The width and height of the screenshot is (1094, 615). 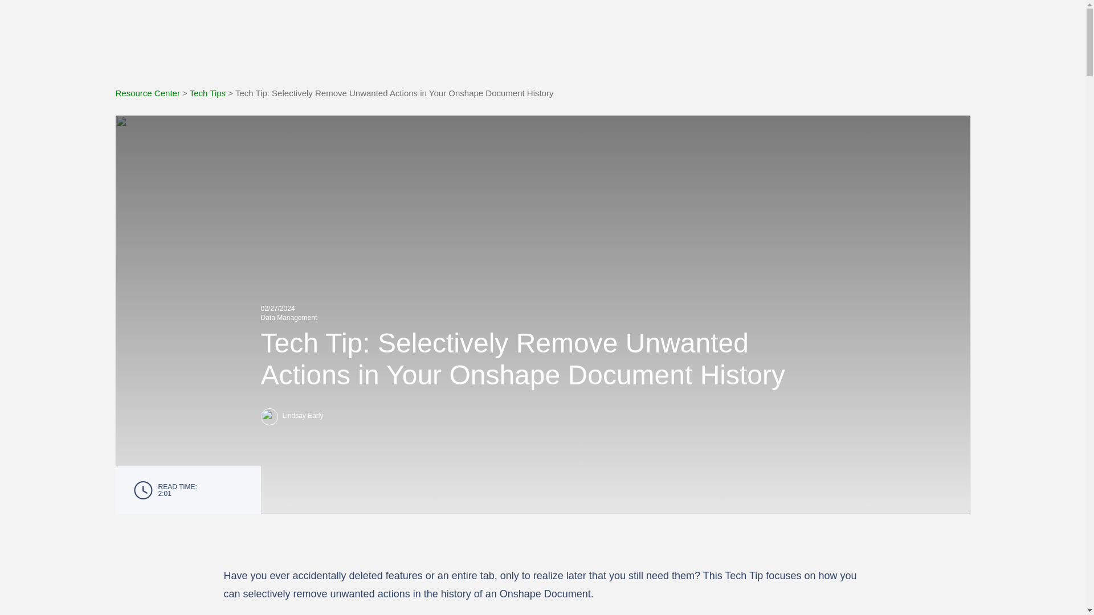 What do you see at coordinates (542, 416) in the screenshot?
I see `Lindsay Early` at bounding box center [542, 416].